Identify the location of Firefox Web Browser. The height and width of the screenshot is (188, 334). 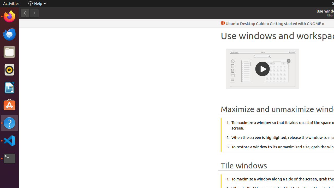
(9, 16).